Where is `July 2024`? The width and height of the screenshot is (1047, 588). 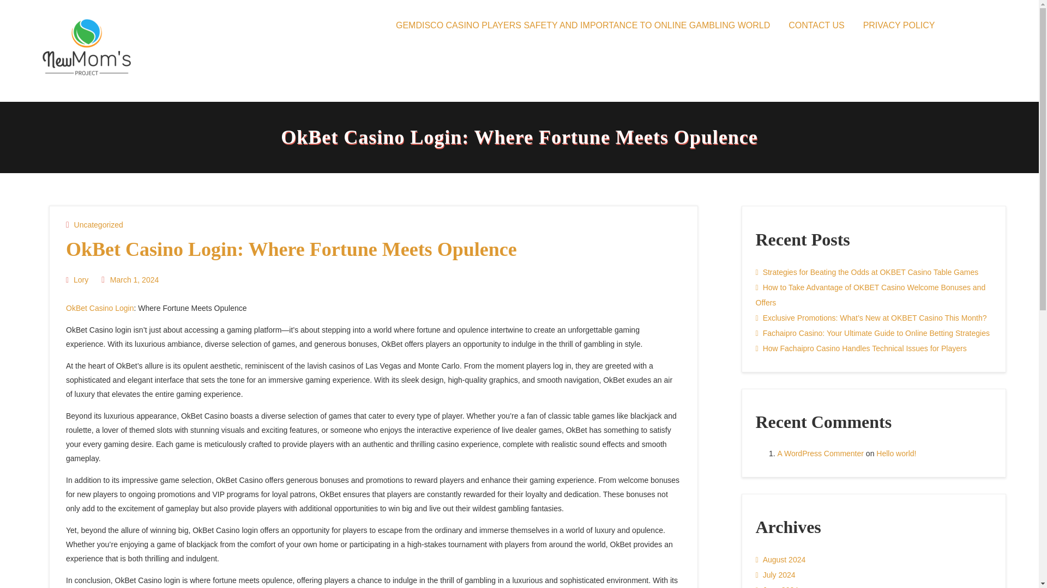
July 2024 is located at coordinates (775, 575).